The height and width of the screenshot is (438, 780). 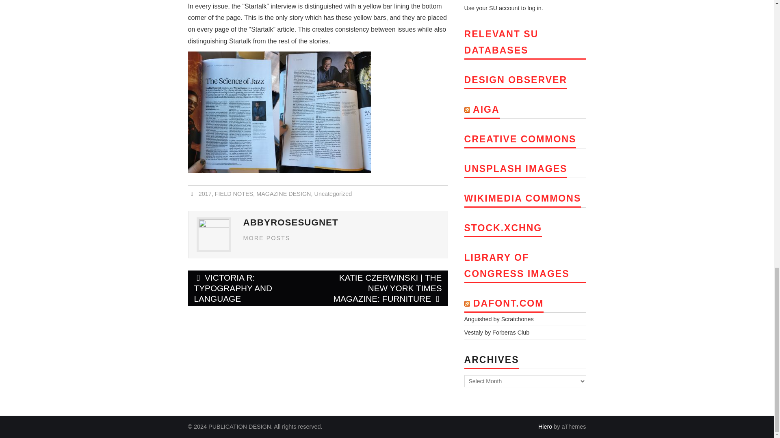 I want to click on MORE POSTS, so click(x=266, y=238).